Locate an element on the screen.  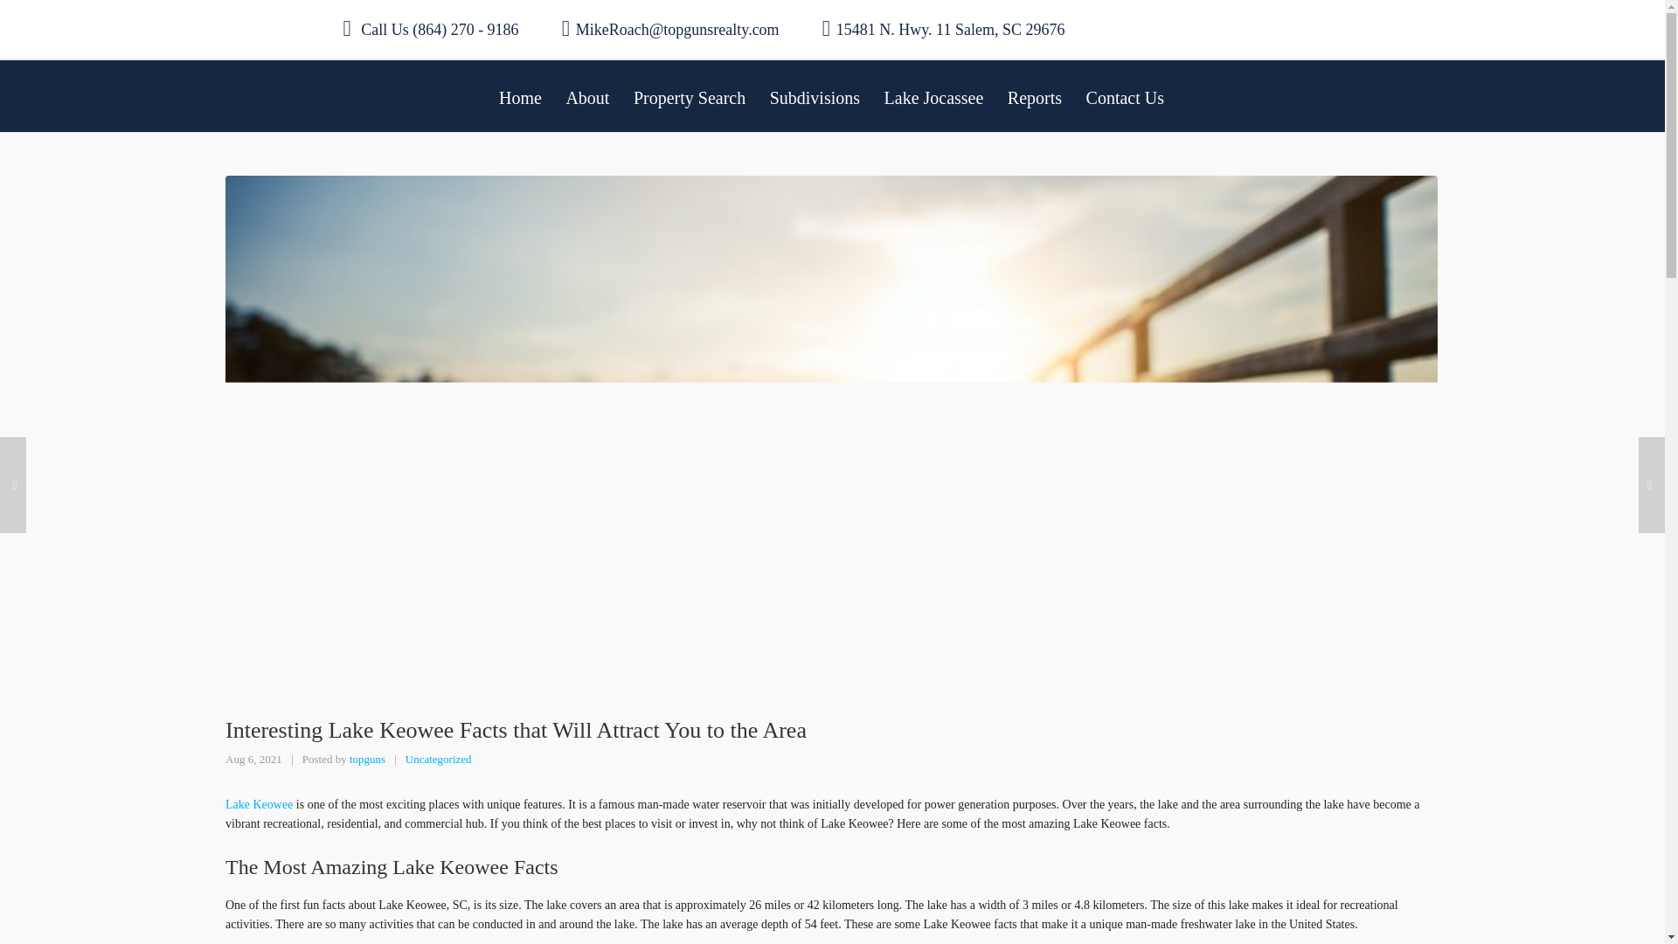
View all posts in Uncategorized is located at coordinates (439, 759).